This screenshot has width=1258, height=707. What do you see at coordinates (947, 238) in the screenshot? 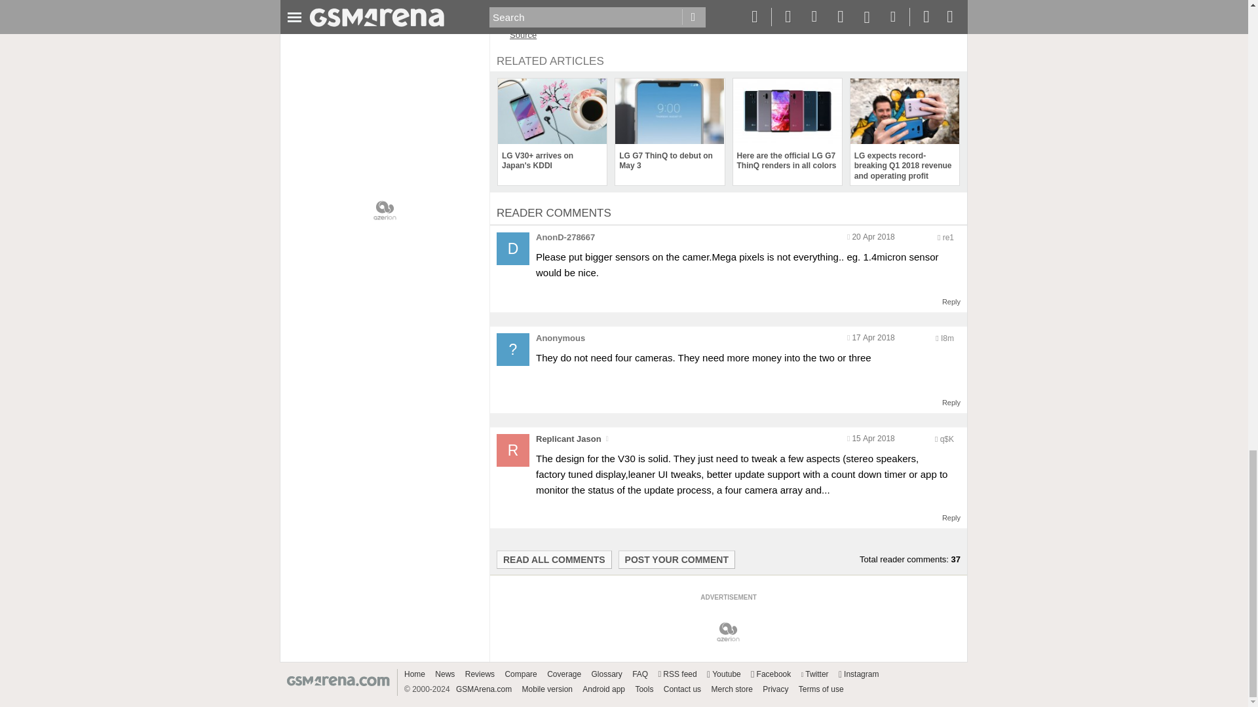
I see `Encoded anonymized location` at bounding box center [947, 238].